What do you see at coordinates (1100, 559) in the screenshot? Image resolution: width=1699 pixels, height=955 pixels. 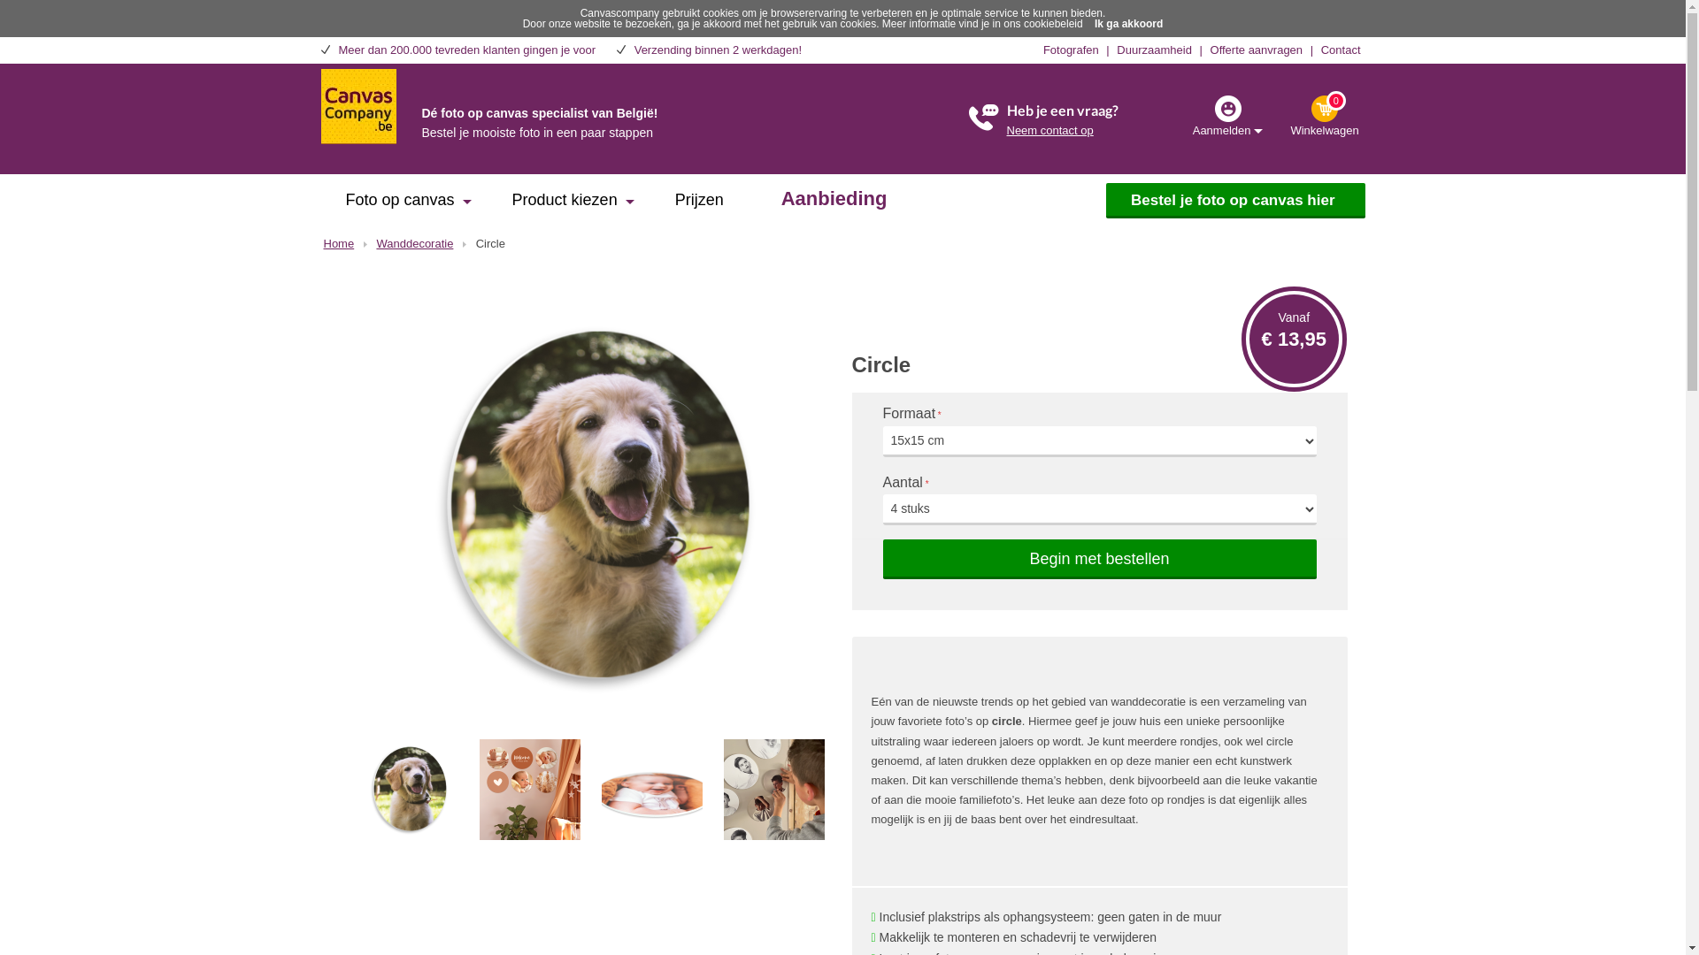 I see `Begin met bestellen` at bounding box center [1100, 559].